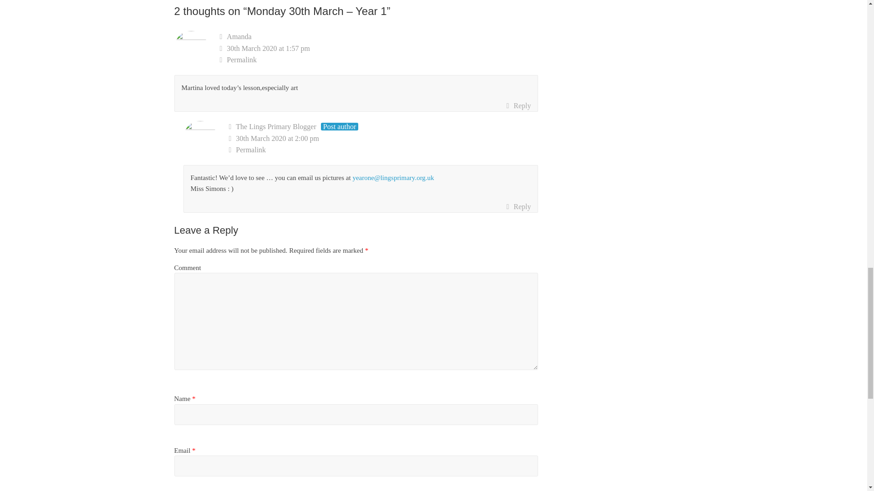 This screenshot has width=874, height=491. Describe the element at coordinates (518, 206) in the screenshot. I see `Reply` at that location.